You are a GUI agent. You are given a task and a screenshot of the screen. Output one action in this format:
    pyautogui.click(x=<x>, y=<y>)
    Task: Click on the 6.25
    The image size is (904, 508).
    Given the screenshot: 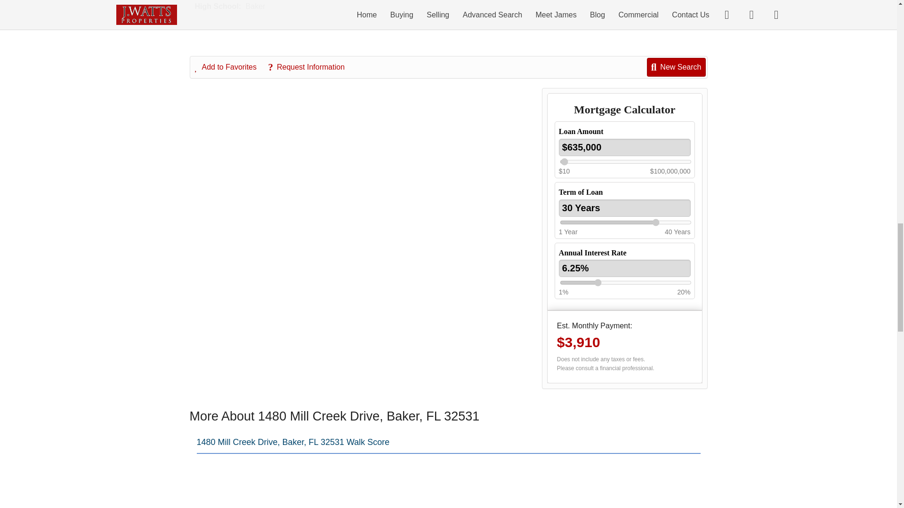 What is the action you would take?
    pyautogui.click(x=625, y=282)
    